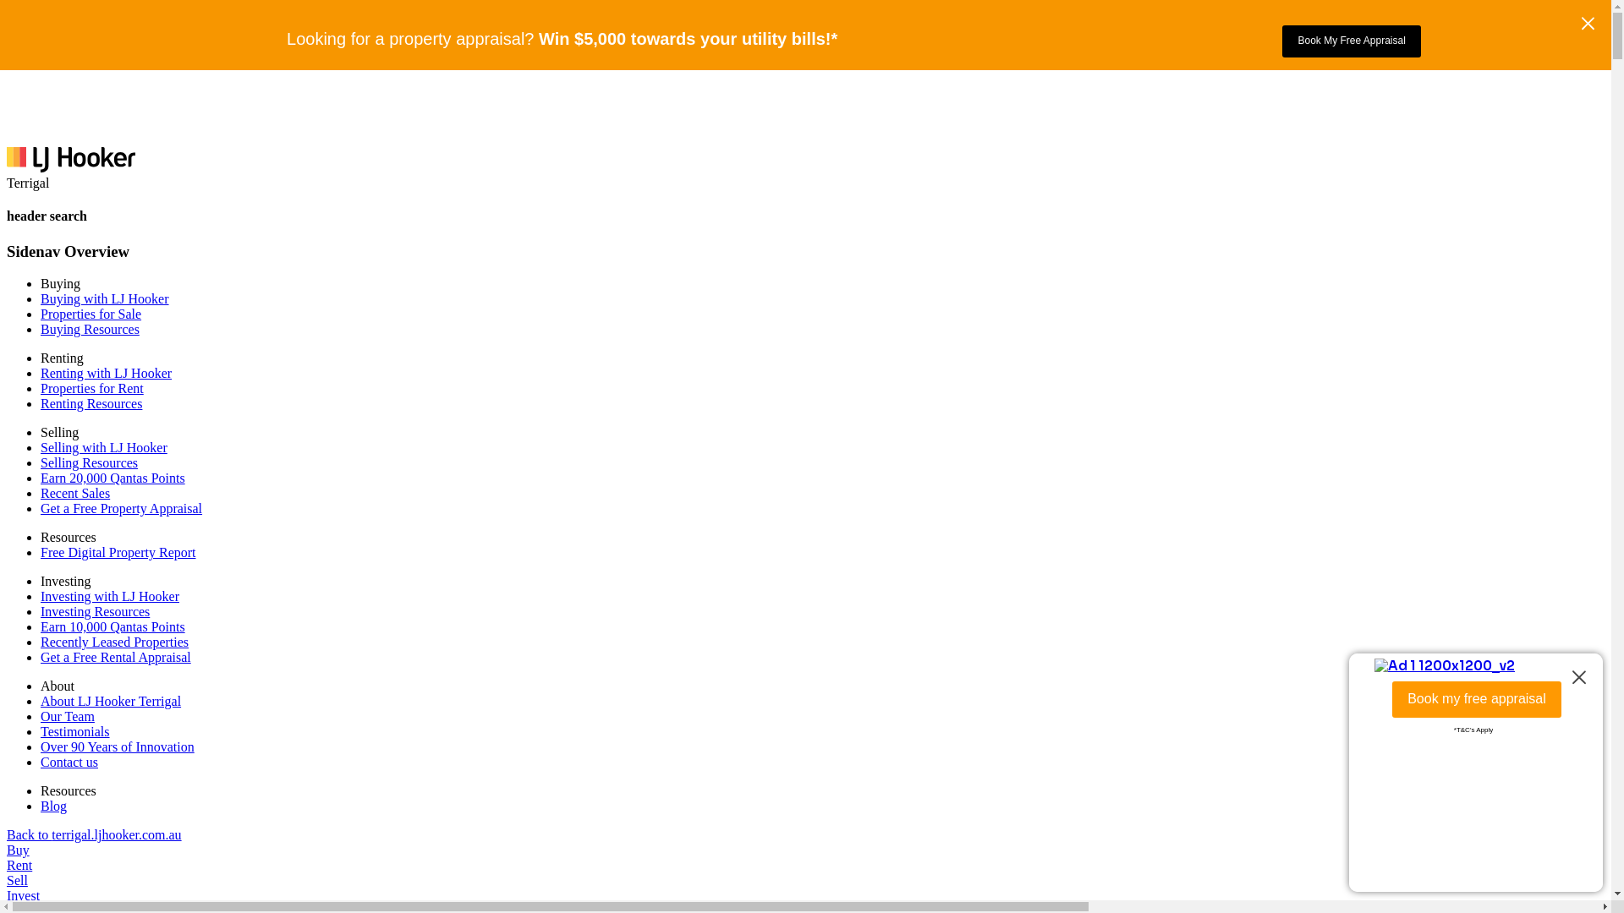  Describe the element at coordinates (90, 463) in the screenshot. I see `Selling Resources` at that location.